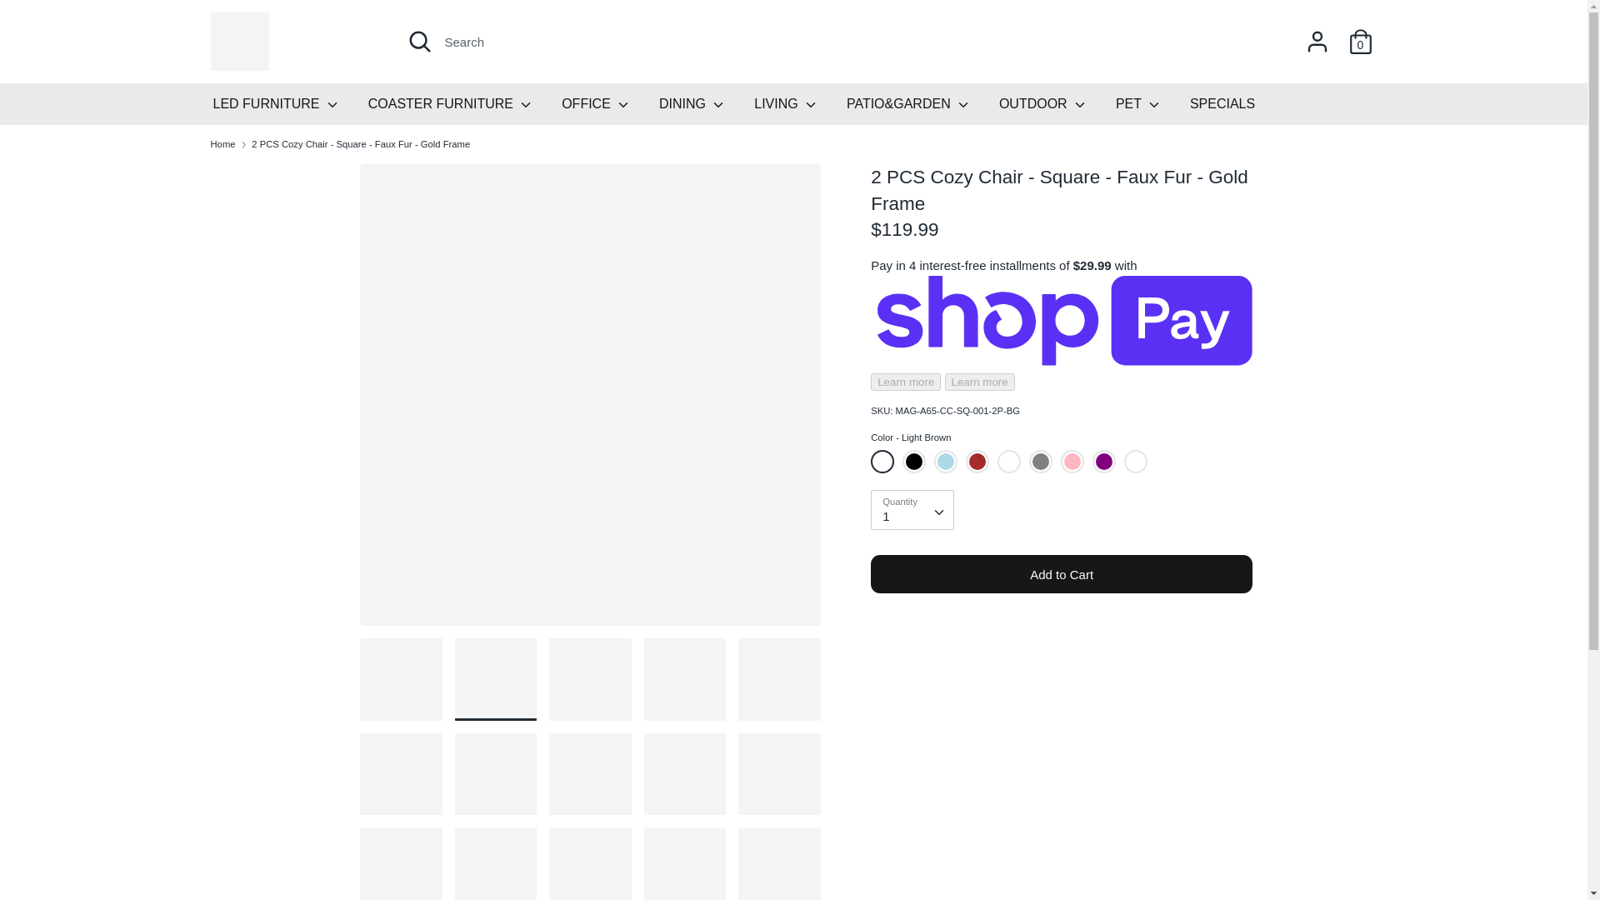 Image resolution: width=1600 pixels, height=900 pixels. Describe the element at coordinates (1176, 847) in the screenshot. I see `Discover` at that location.